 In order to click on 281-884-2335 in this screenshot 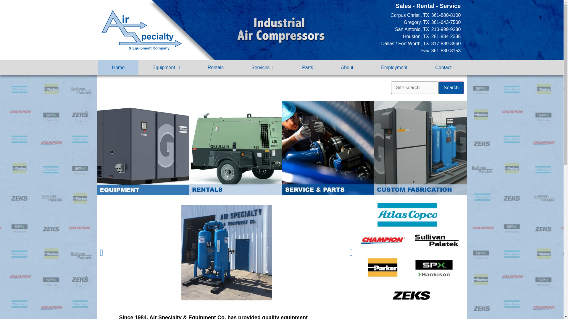, I will do `click(445, 37)`.